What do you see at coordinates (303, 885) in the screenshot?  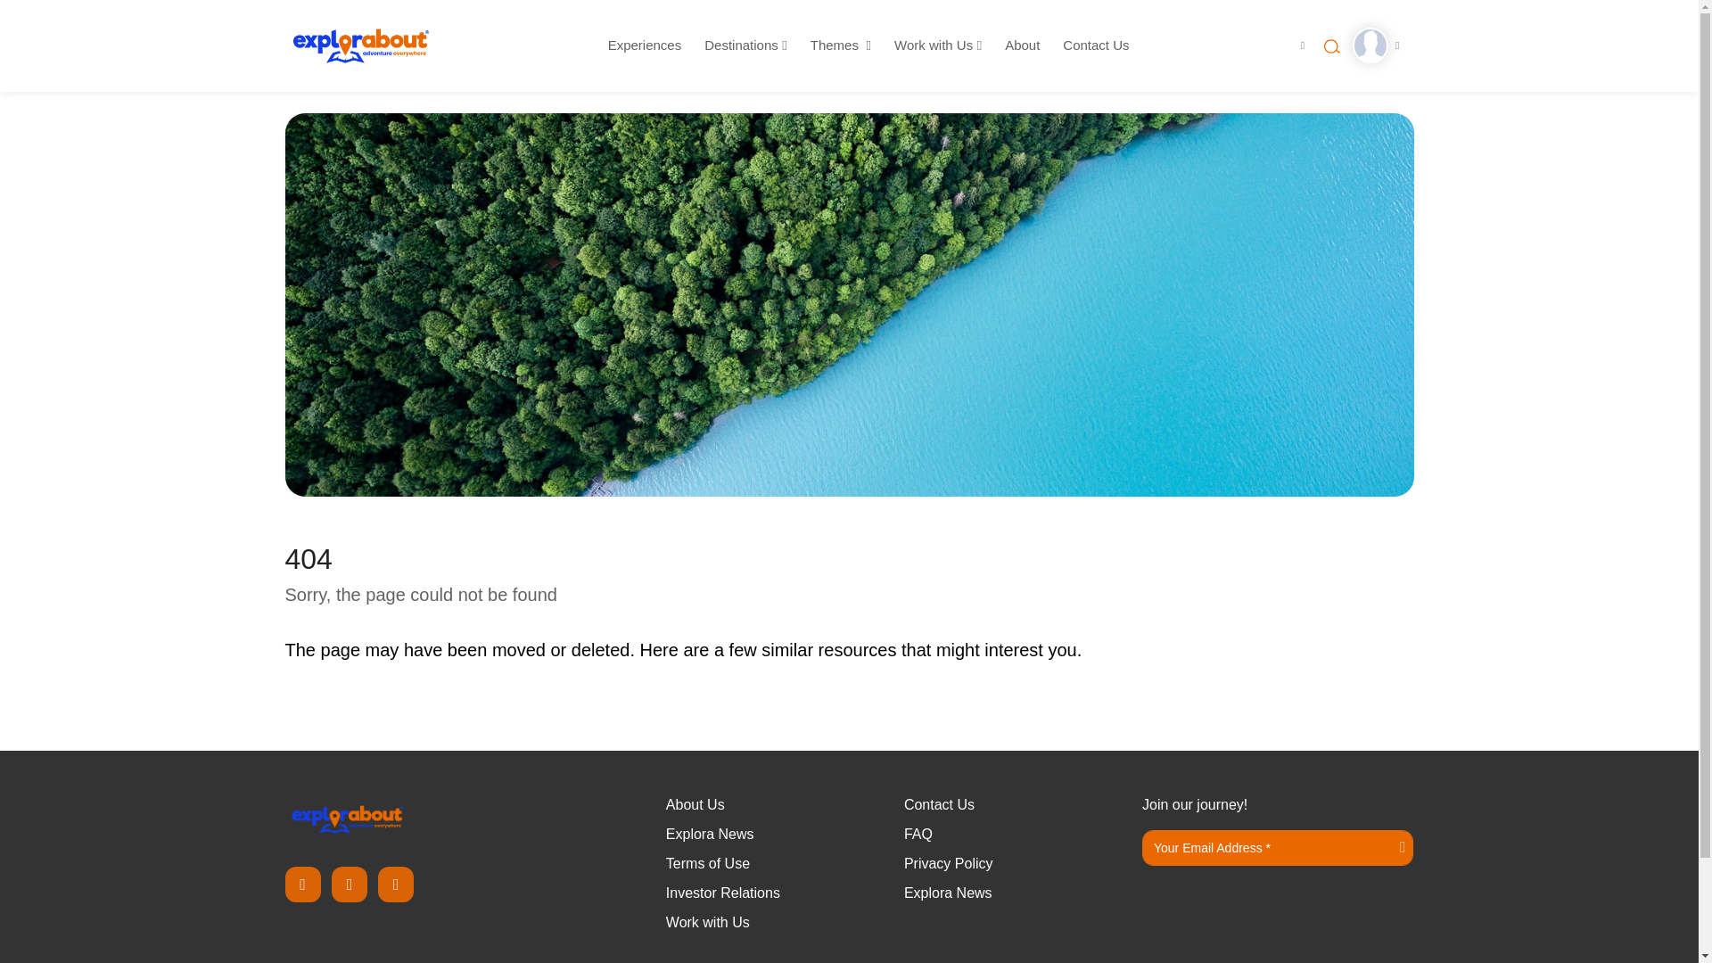 I see `facebook` at bounding box center [303, 885].